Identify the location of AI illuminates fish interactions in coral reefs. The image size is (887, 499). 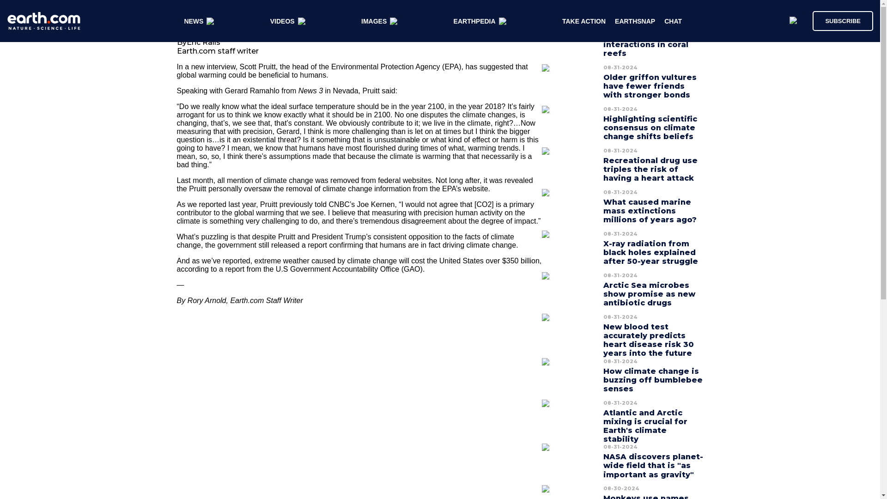
(645, 44).